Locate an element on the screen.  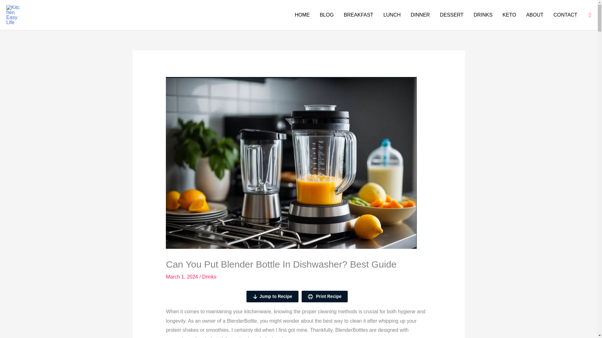
BREAKFAST is located at coordinates (358, 15).